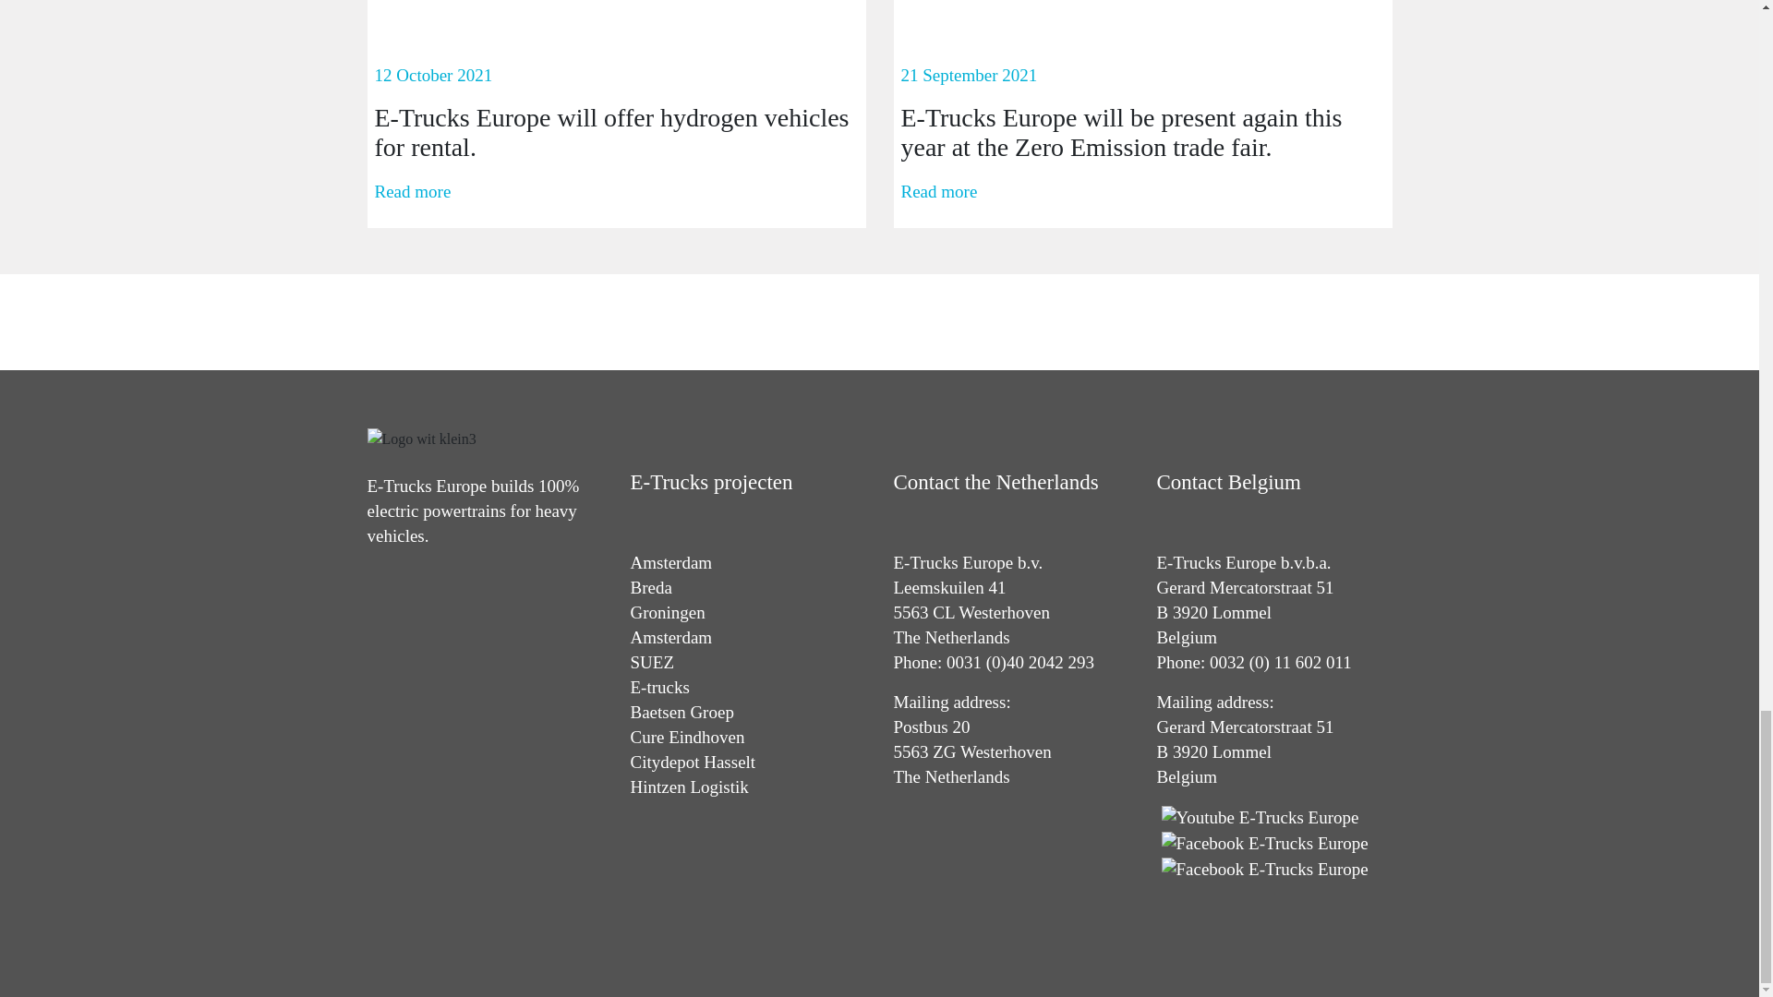 The image size is (1773, 997). I want to click on Baetsen Groep, so click(681, 712).